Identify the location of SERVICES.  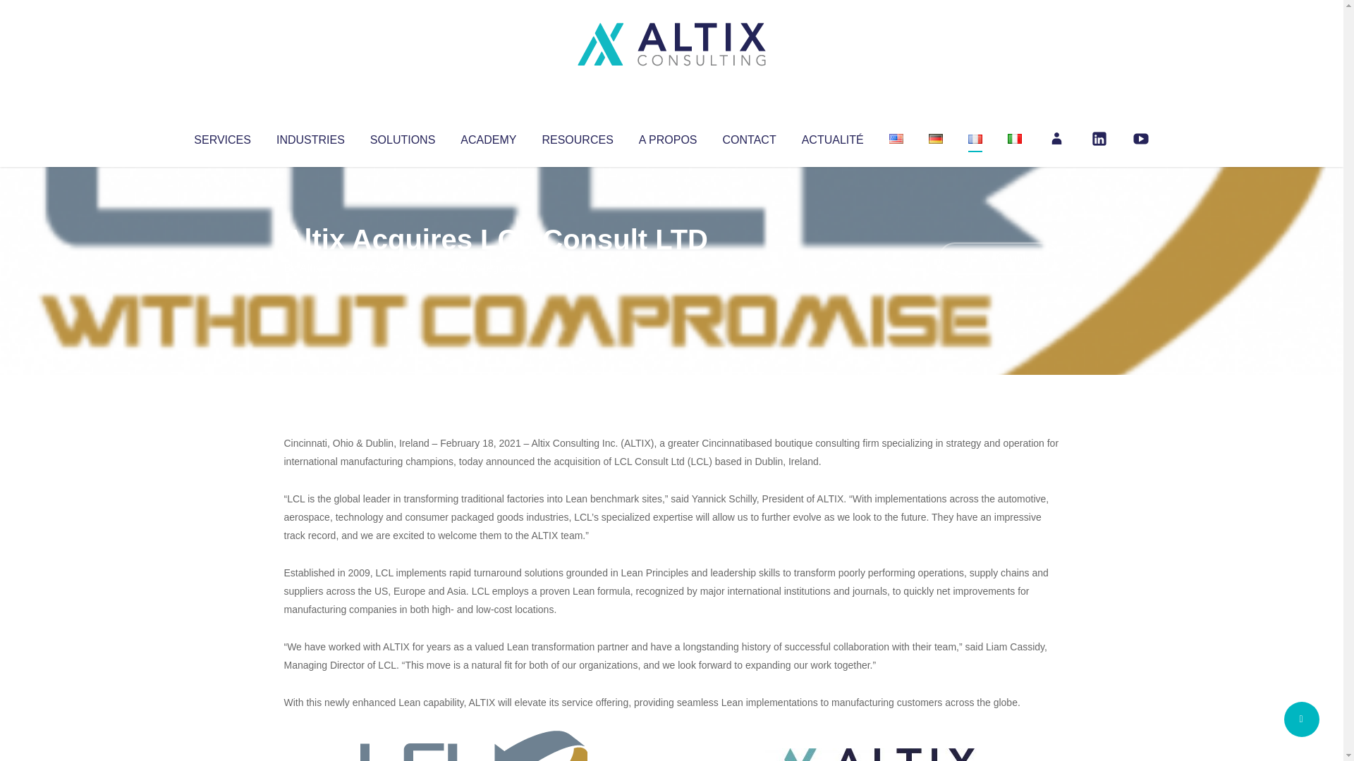
(221, 137).